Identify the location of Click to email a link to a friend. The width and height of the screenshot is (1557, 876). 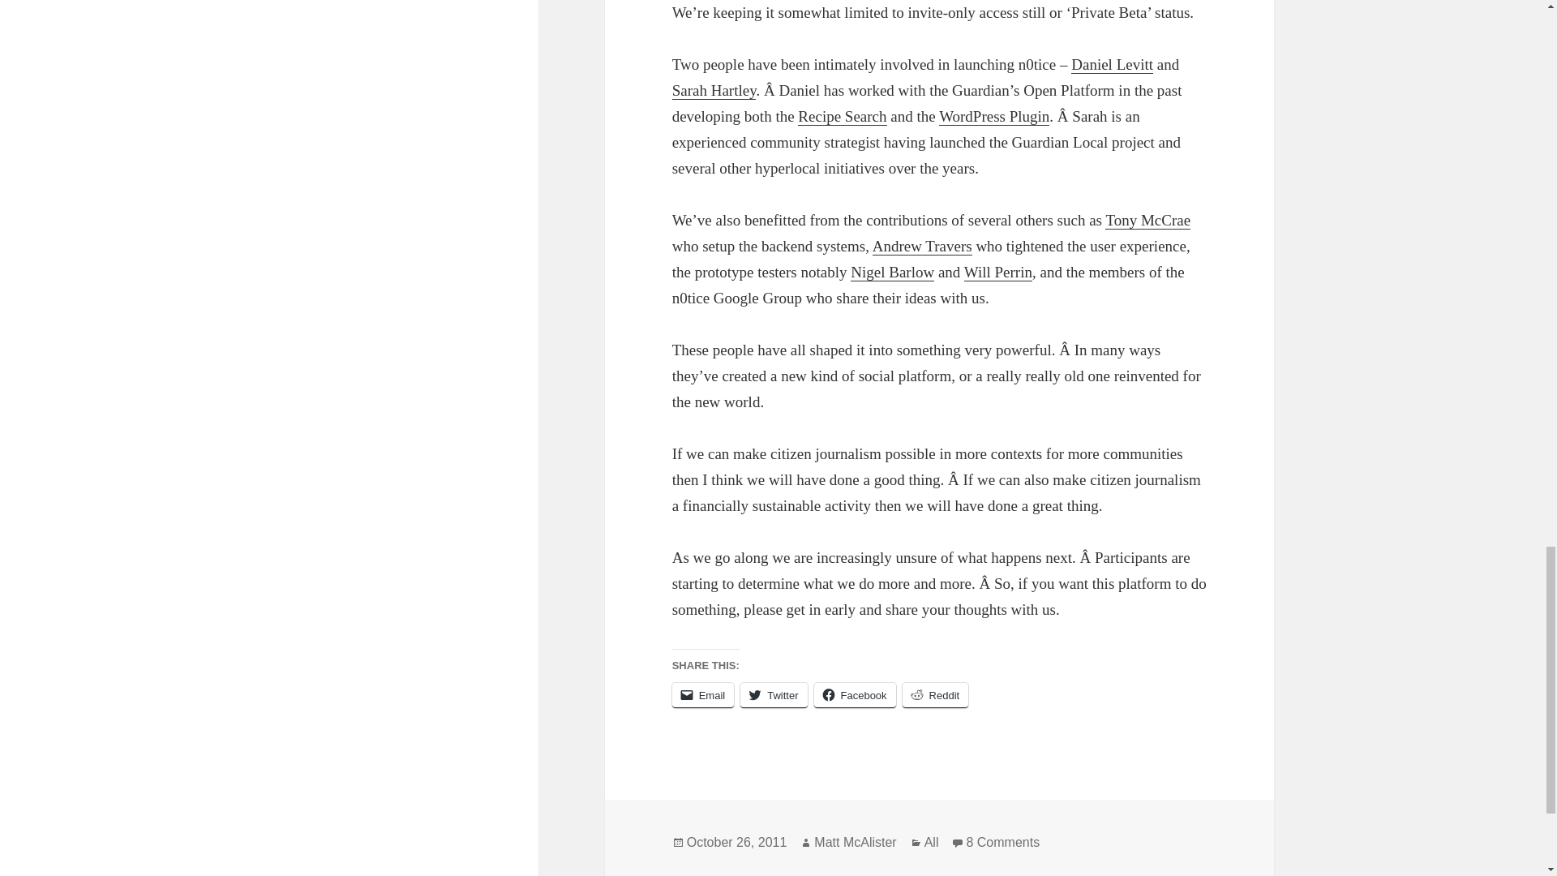
(704, 695).